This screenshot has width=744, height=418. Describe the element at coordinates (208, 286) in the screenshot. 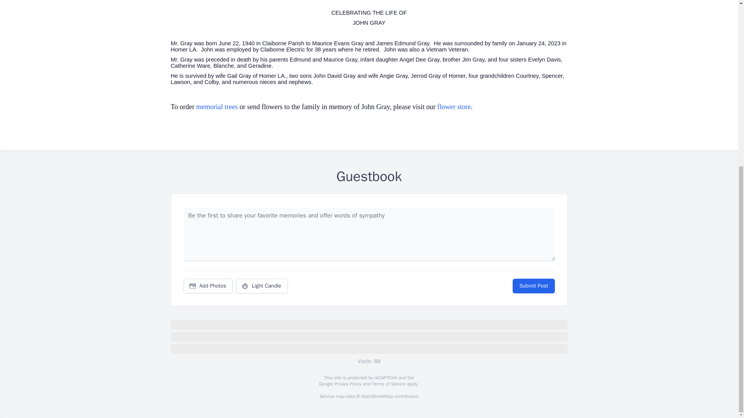

I see `Add Photos` at that location.